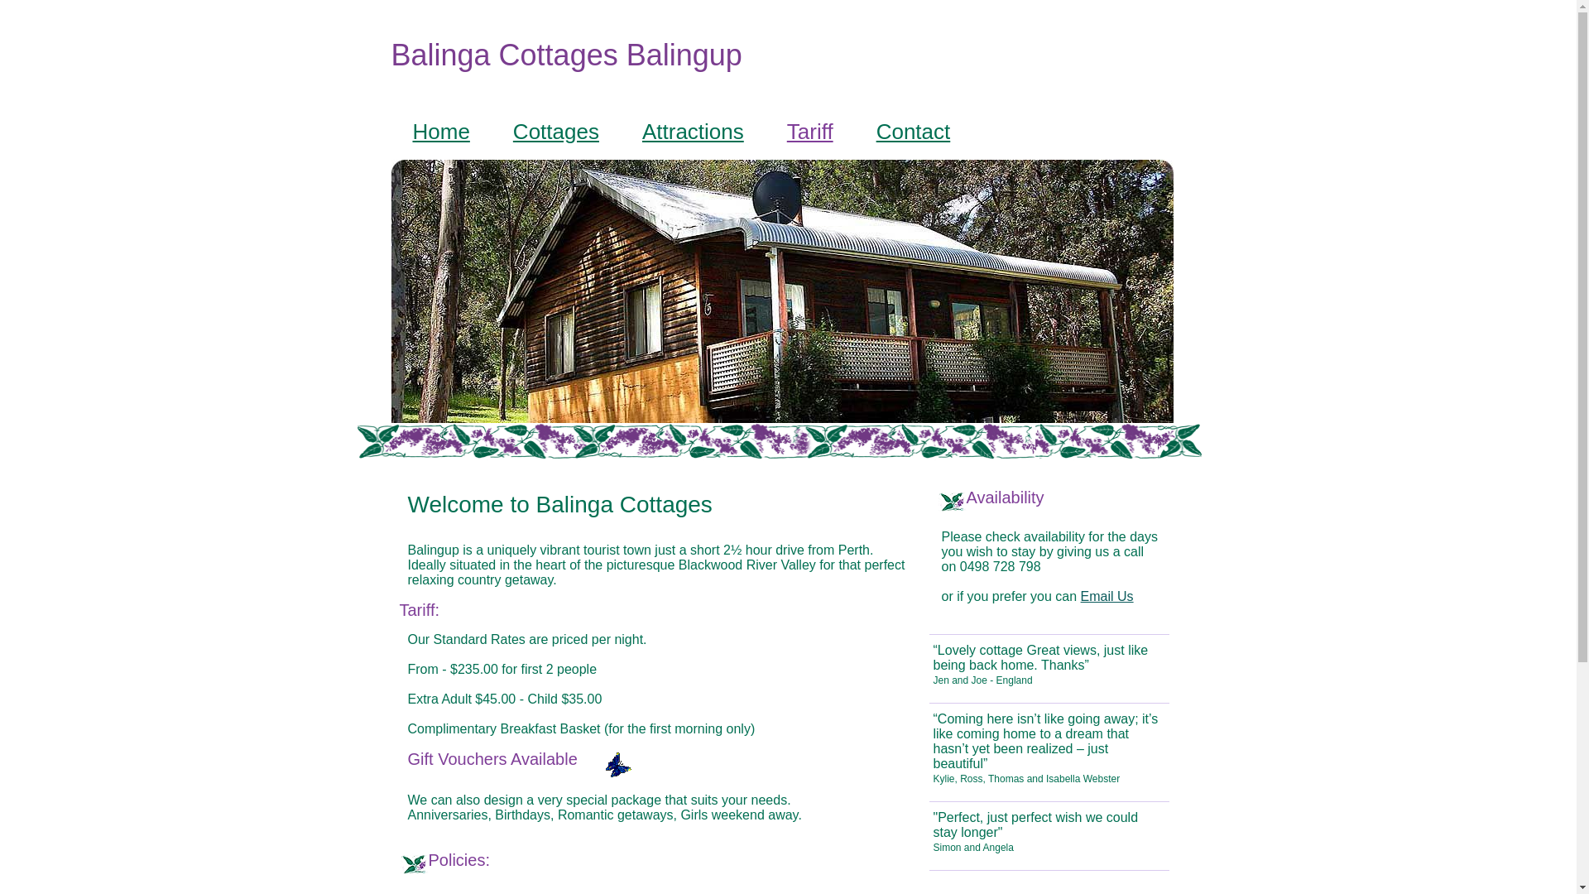  What do you see at coordinates (809, 133) in the screenshot?
I see `Tariff` at bounding box center [809, 133].